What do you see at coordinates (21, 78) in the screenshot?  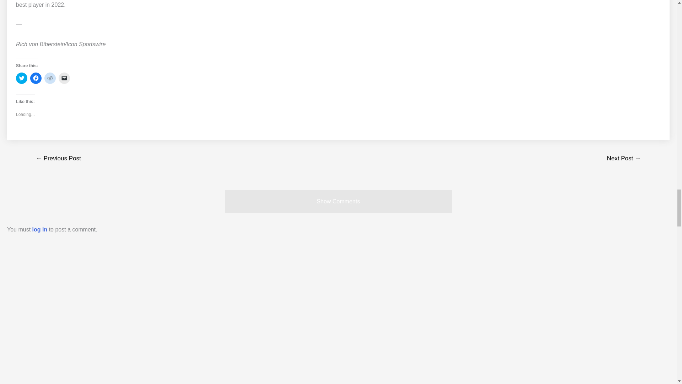 I see `Click to share on Twitter` at bounding box center [21, 78].